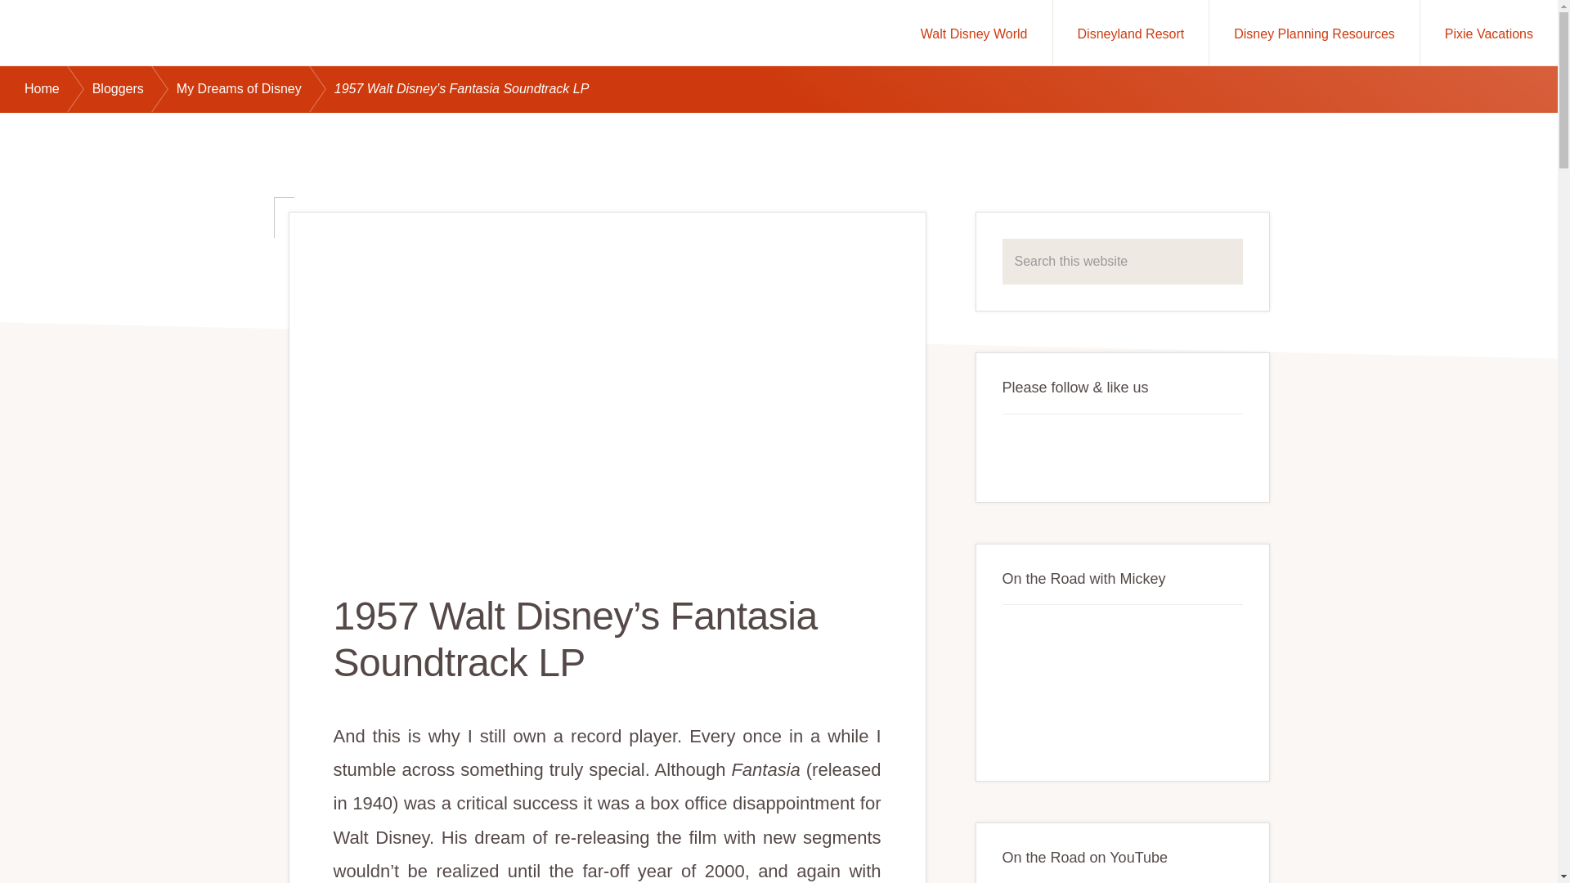 The image size is (1570, 883). What do you see at coordinates (1022, 450) in the screenshot?
I see `Facebook` at bounding box center [1022, 450].